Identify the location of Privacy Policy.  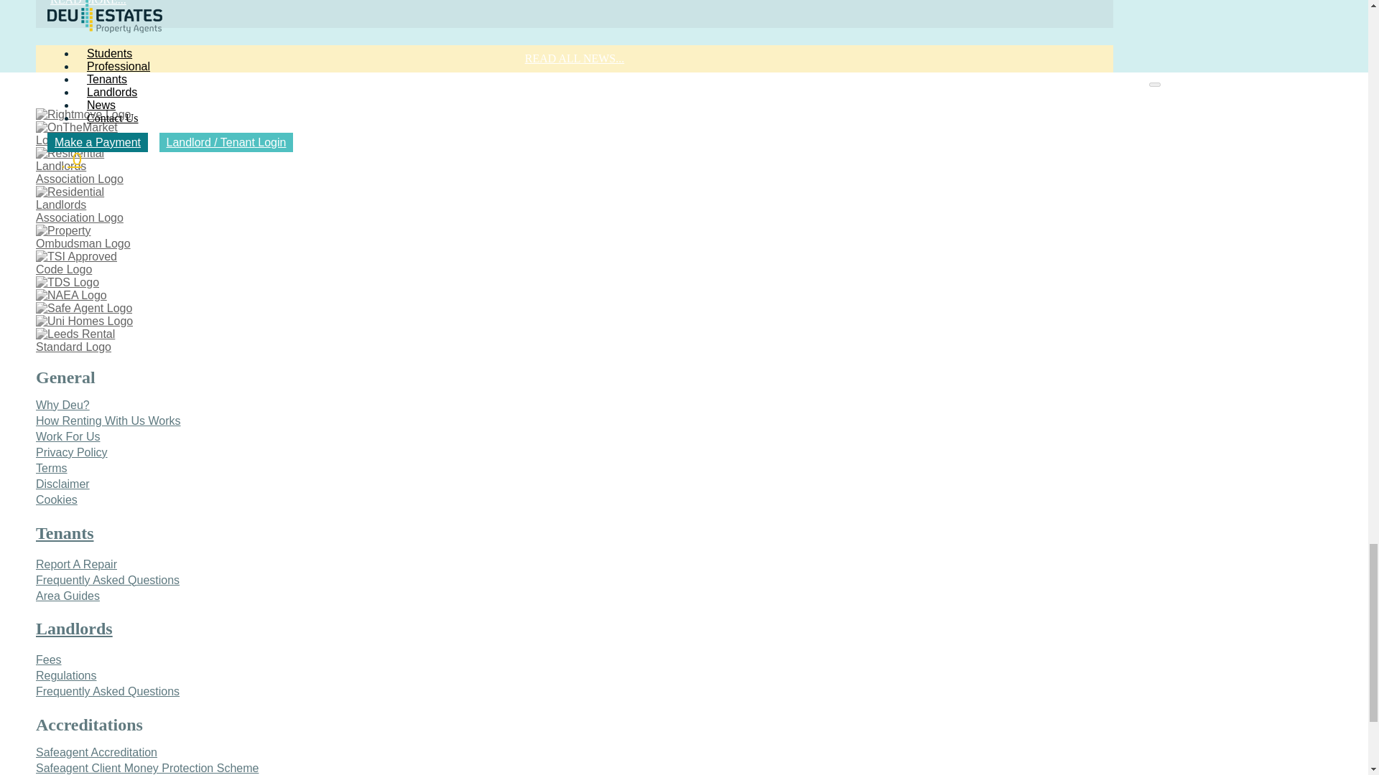
(71, 452).